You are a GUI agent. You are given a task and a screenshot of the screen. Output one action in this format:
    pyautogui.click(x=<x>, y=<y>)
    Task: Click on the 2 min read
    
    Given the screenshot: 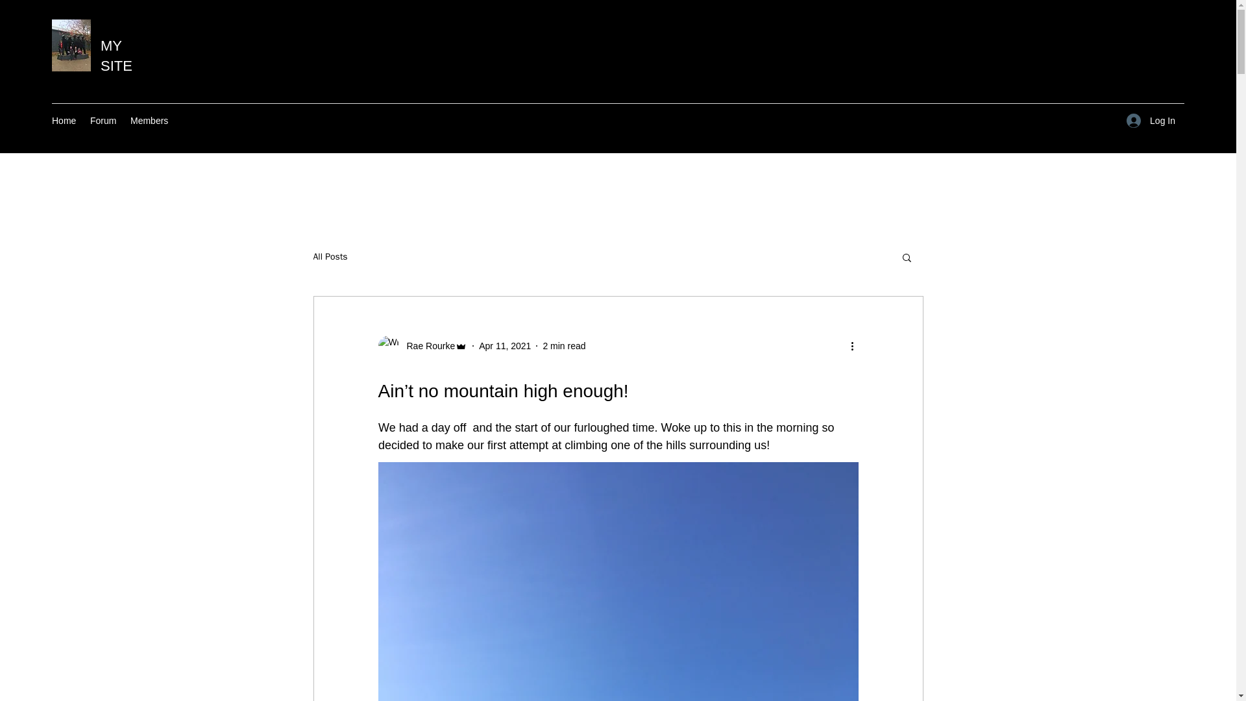 What is the action you would take?
    pyautogui.click(x=563, y=345)
    